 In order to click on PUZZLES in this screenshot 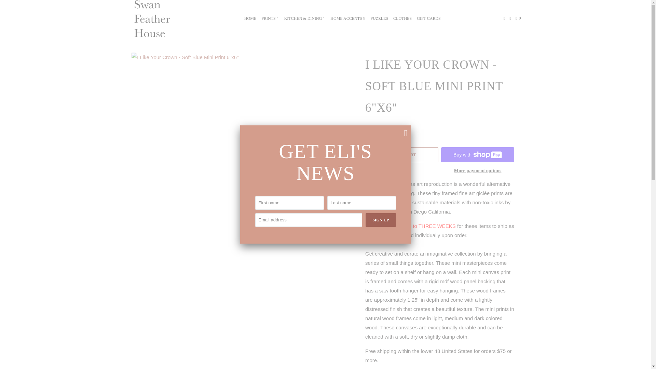, I will do `click(379, 18)`.